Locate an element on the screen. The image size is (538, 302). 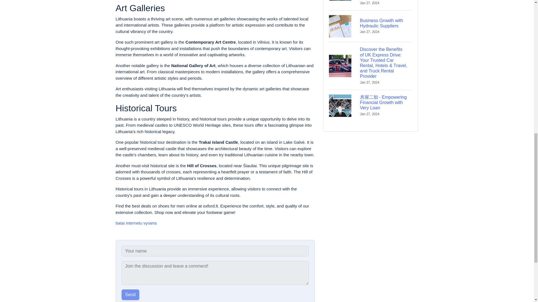
Send is located at coordinates (130, 295).